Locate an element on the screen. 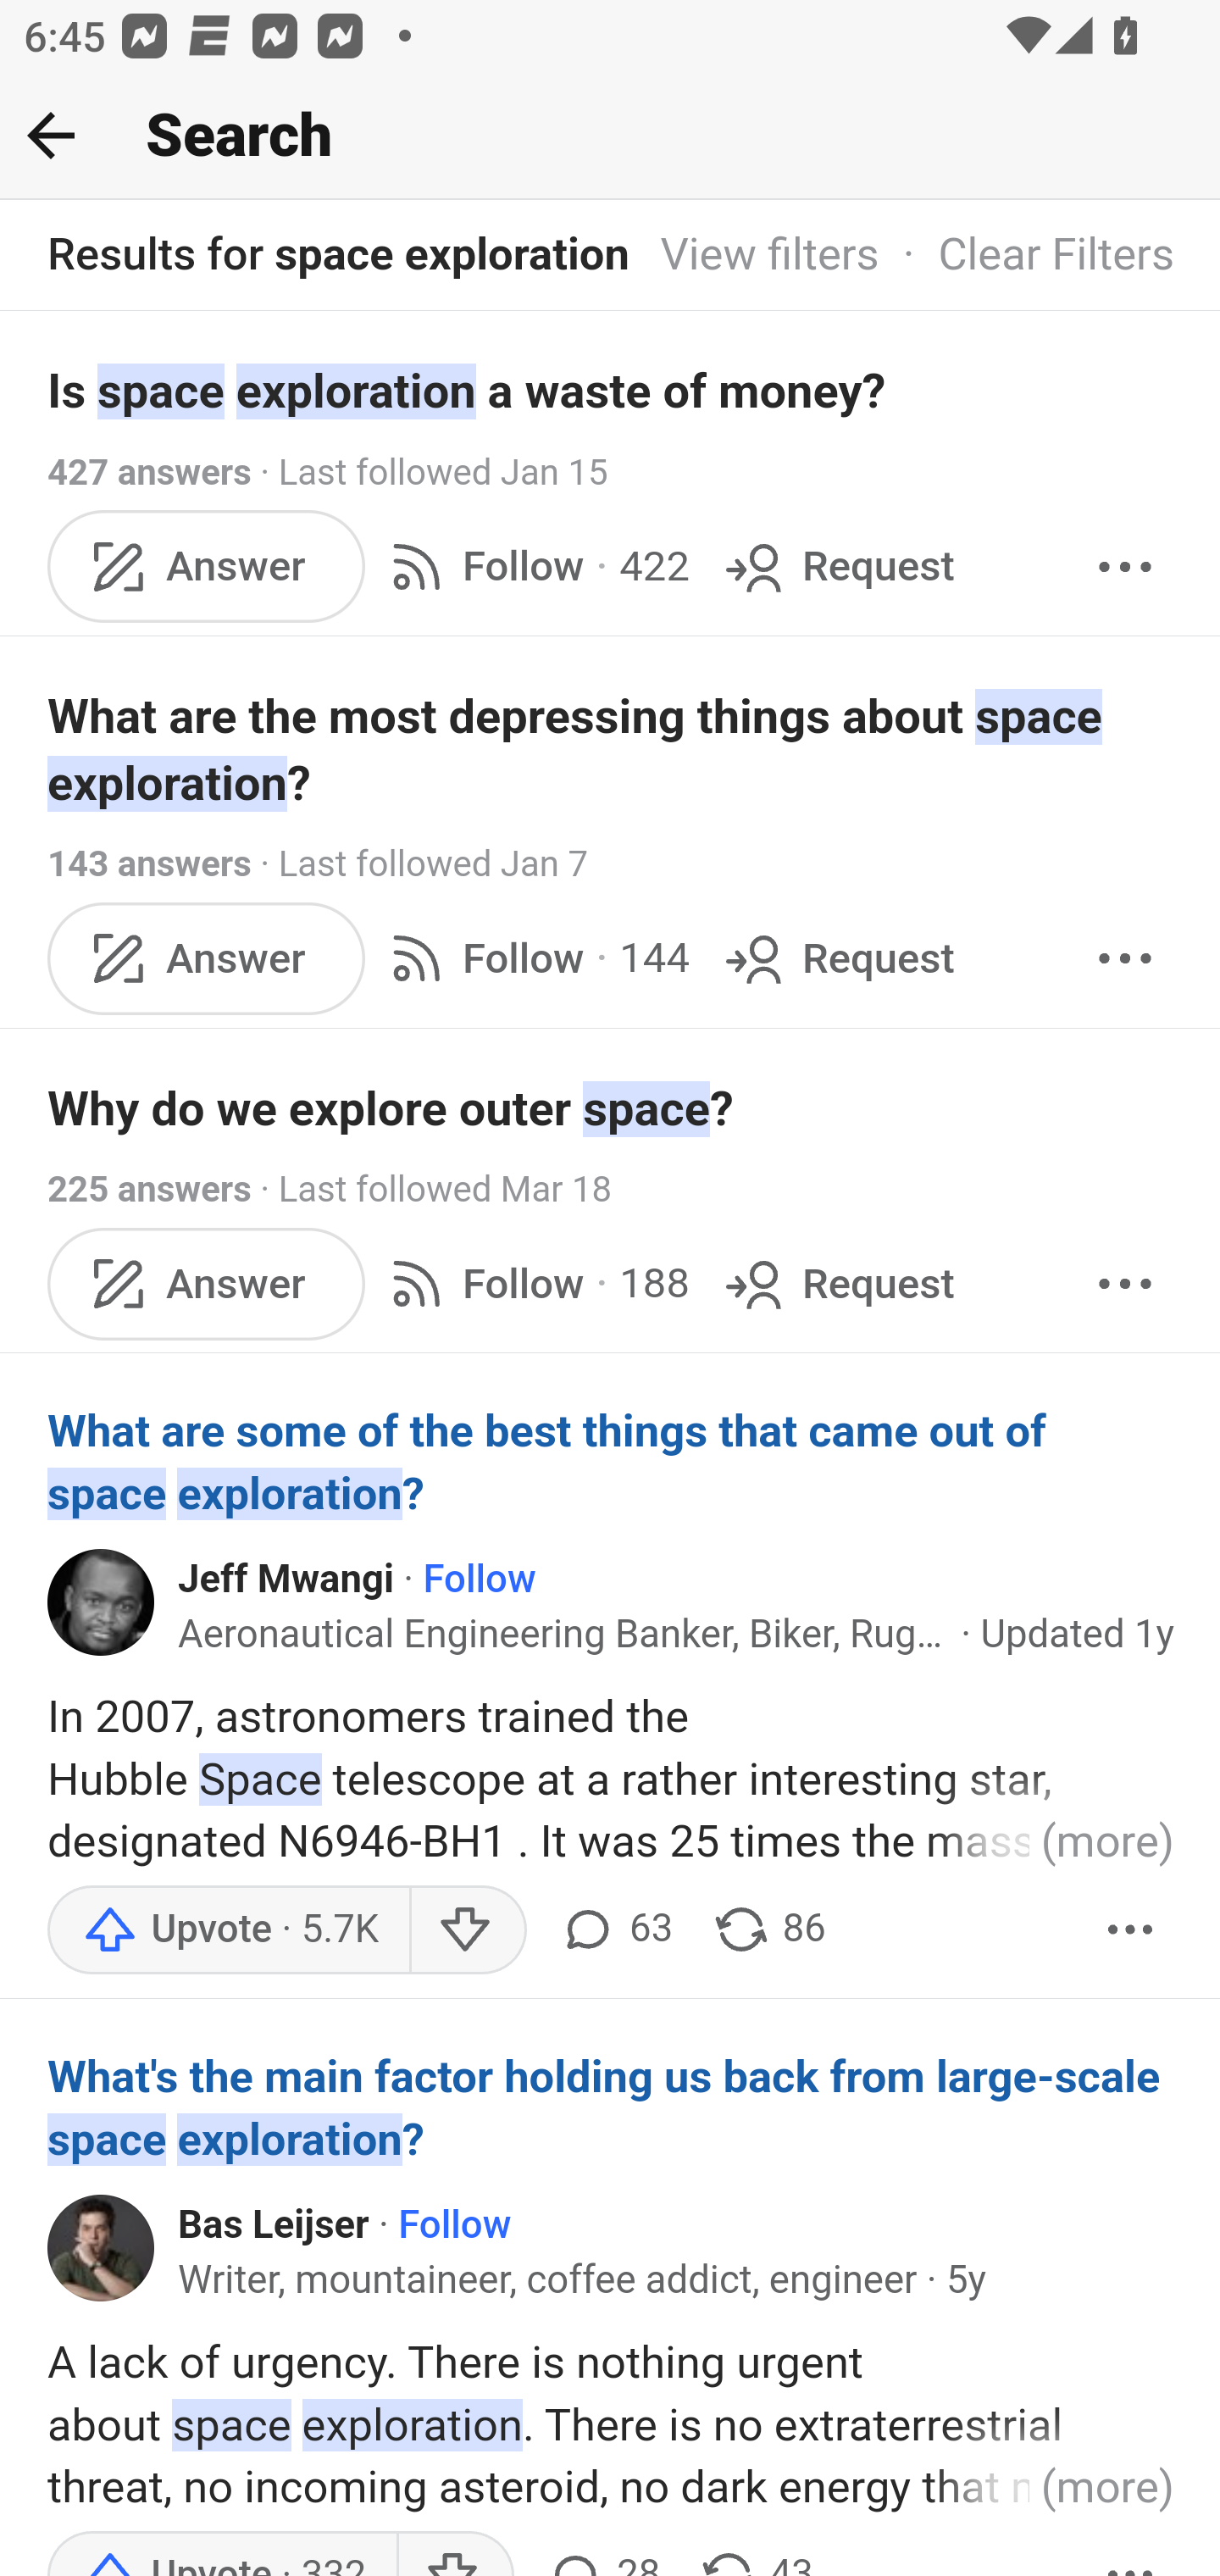 This screenshot has height=2576, width=1220. More is located at coordinates (1125, 1284).